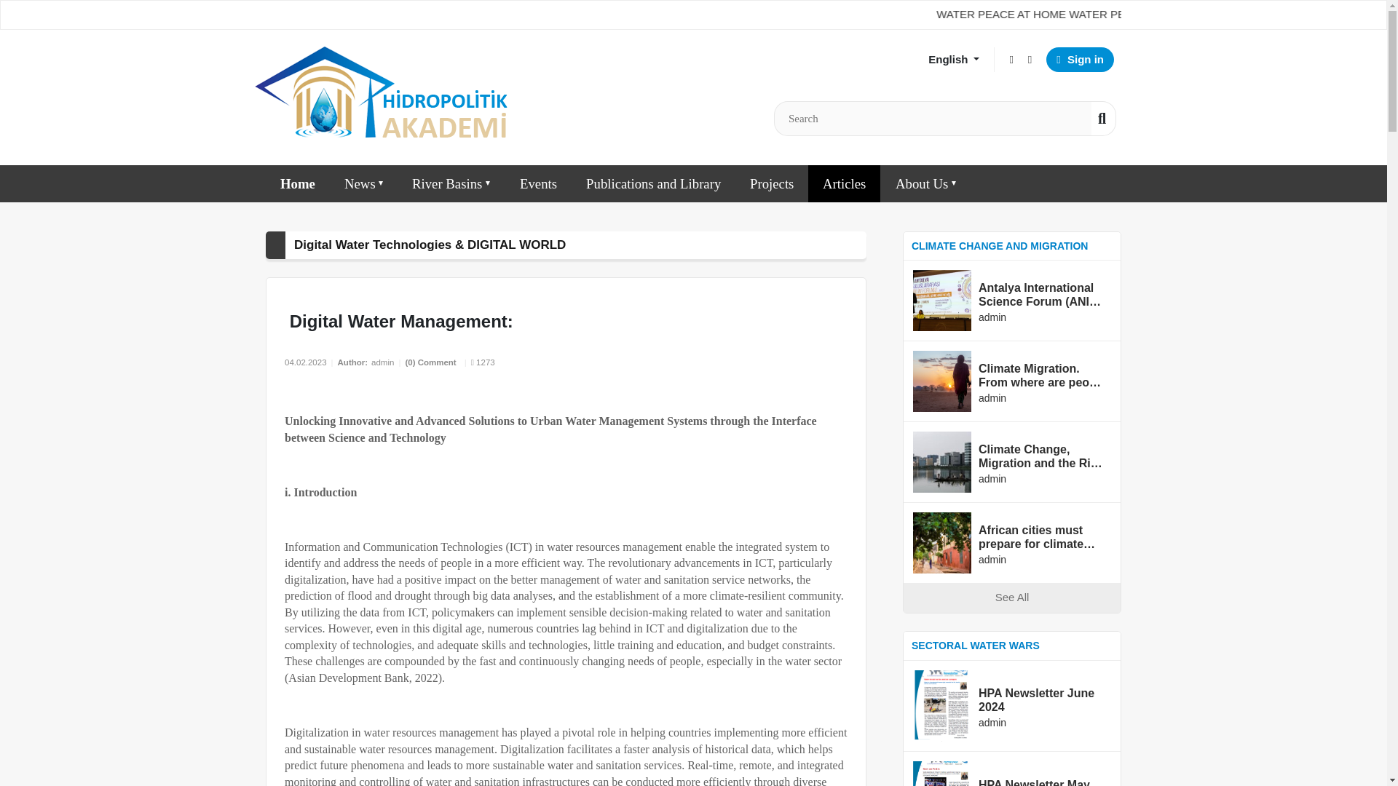 This screenshot has width=1398, height=786. Describe the element at coordinates (954, 60) in the screenshot. I see `English` at that location.